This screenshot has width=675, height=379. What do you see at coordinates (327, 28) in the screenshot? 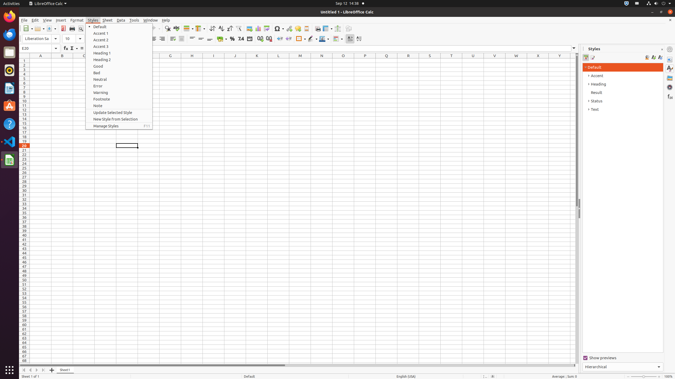
I see `Freeze Rows and Columns` at bounding box center [327, 28].